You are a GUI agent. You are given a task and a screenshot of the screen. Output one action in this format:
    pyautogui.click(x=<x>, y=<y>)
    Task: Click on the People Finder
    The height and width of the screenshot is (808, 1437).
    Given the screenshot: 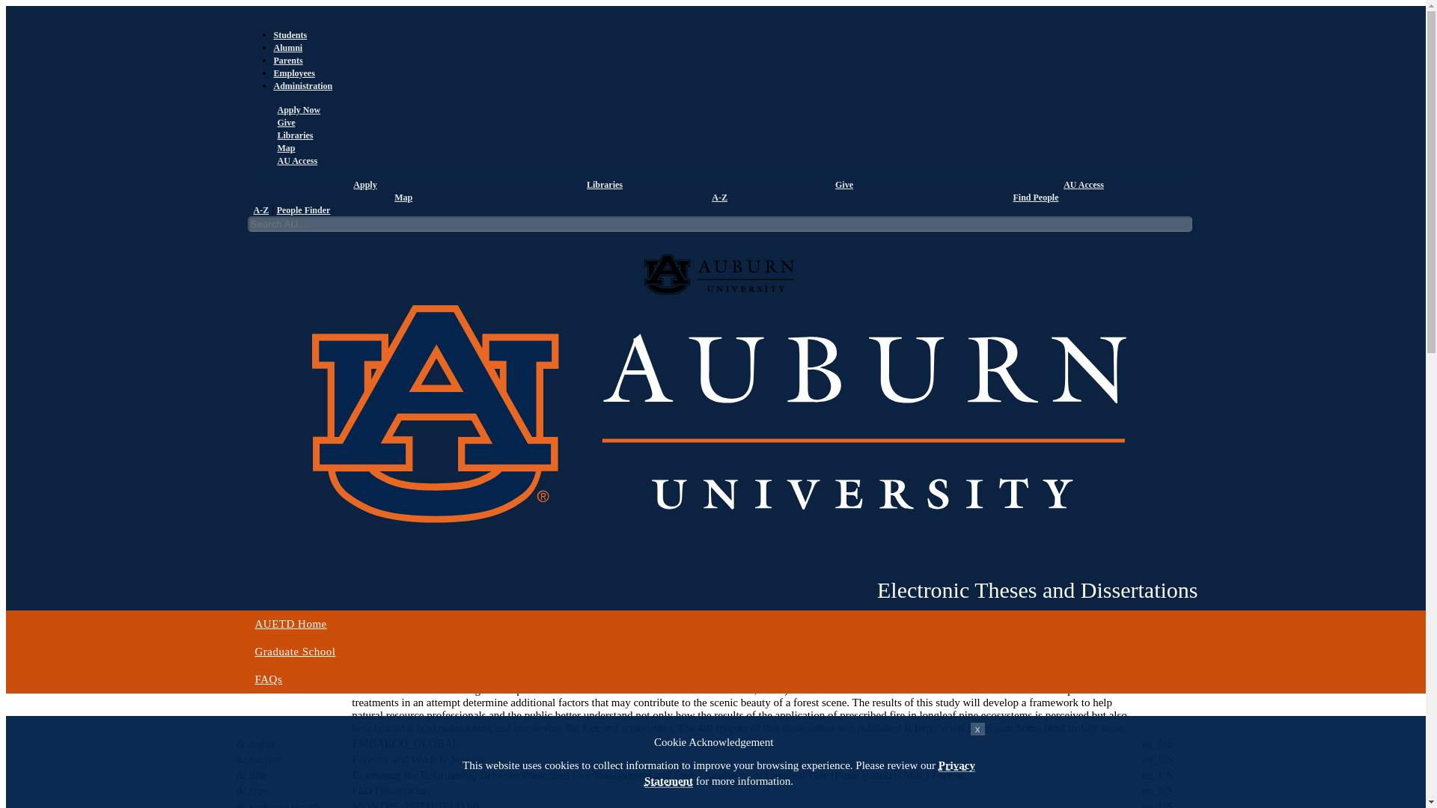 What is the action you would take?
    pyautogui.click(x=304, y=210)
    